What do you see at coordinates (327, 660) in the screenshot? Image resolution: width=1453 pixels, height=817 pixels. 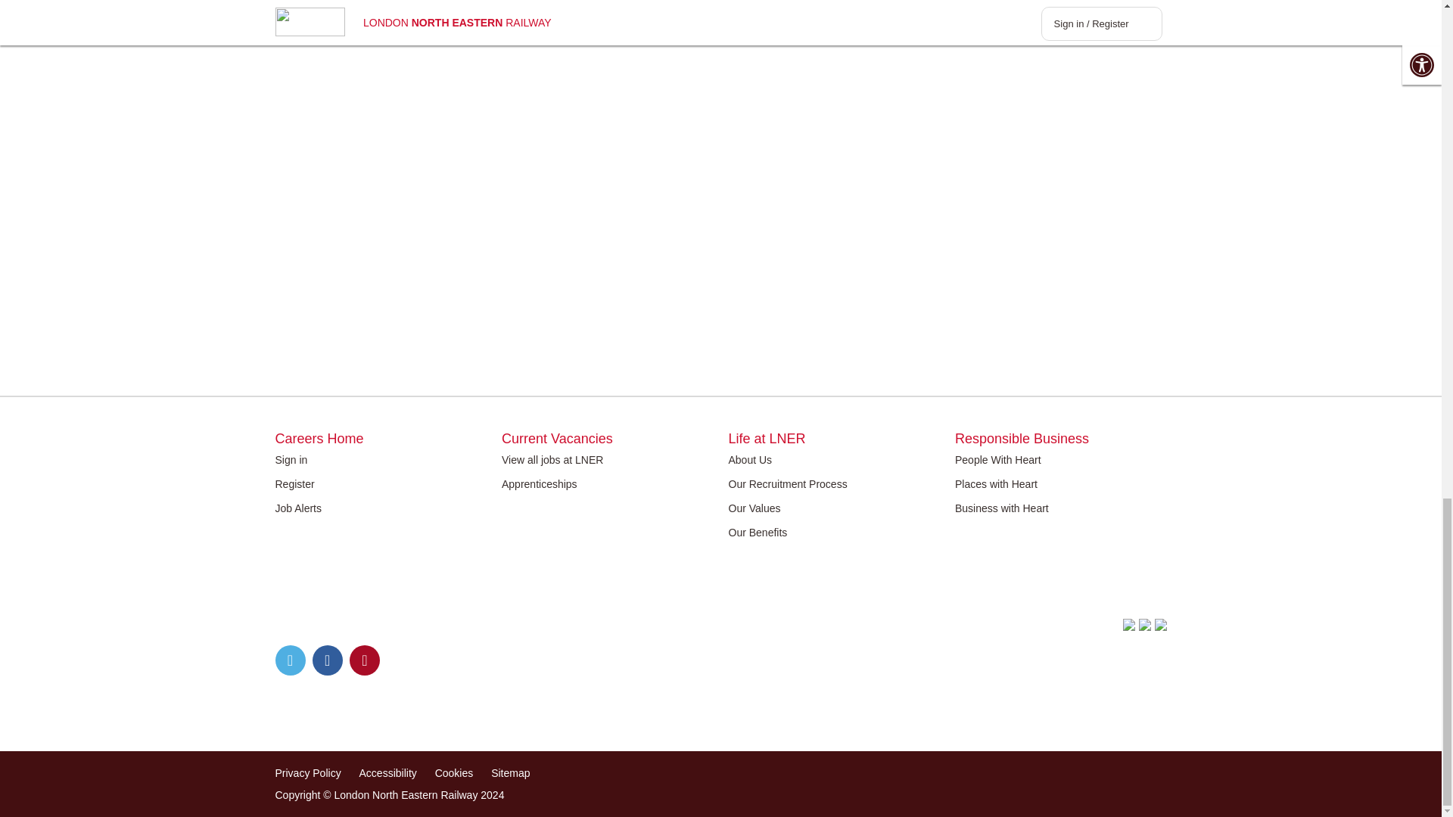 I see `Facebook page` at bounding box center [327, 660].